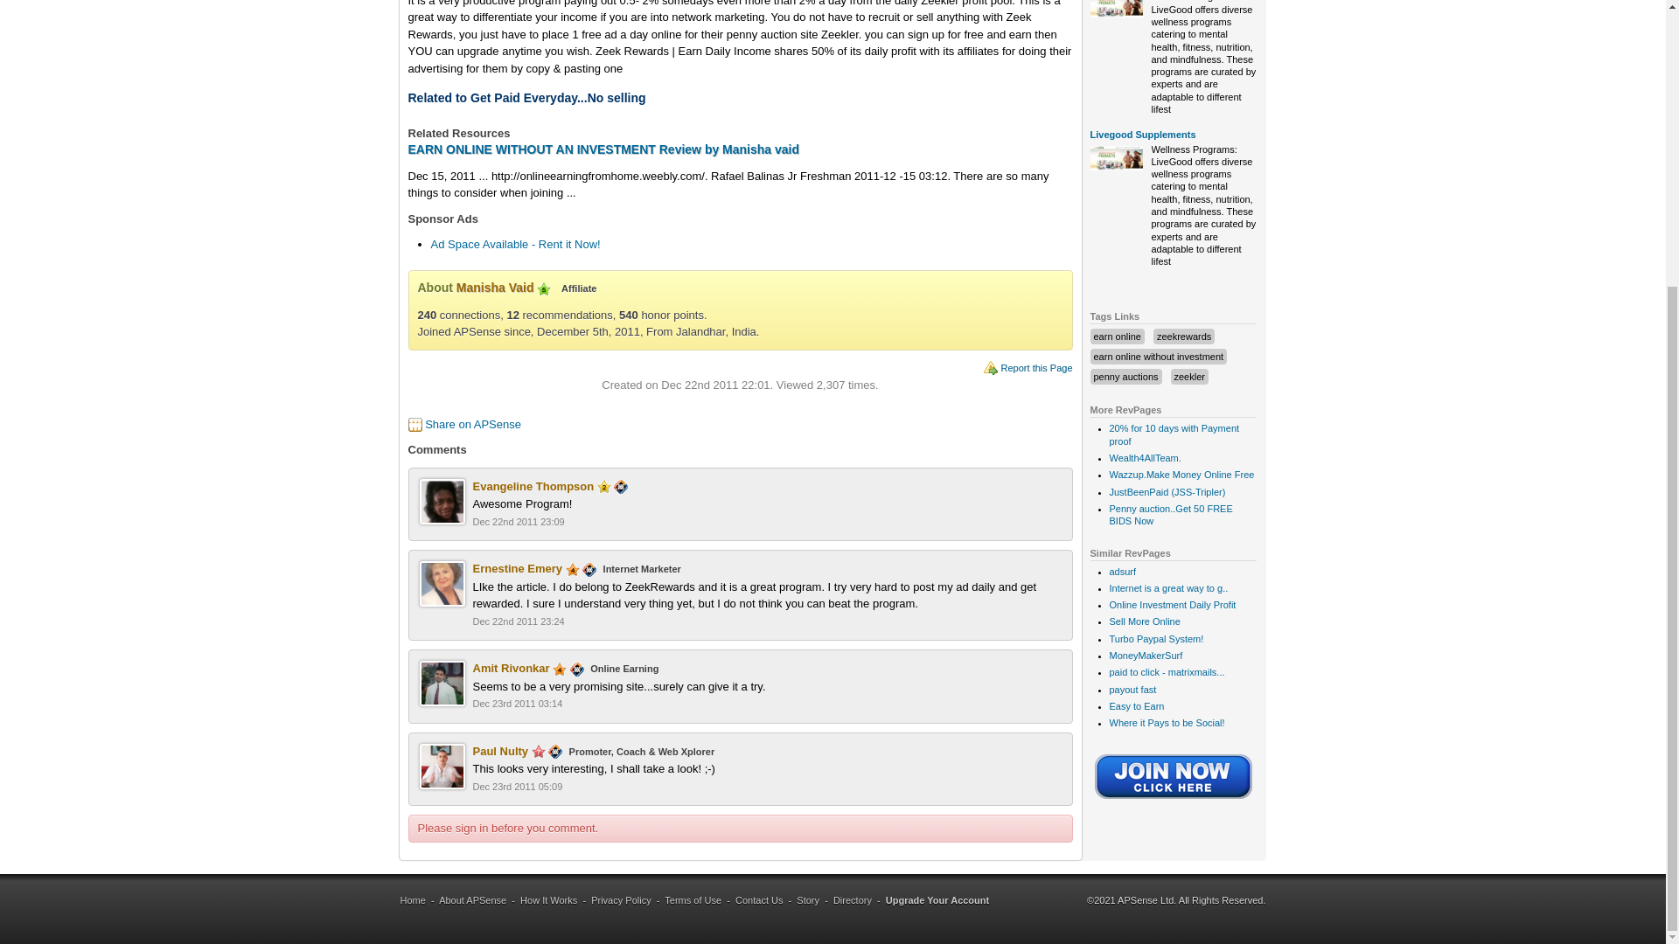  I want to click on Report this Page, so click(1036, 367).